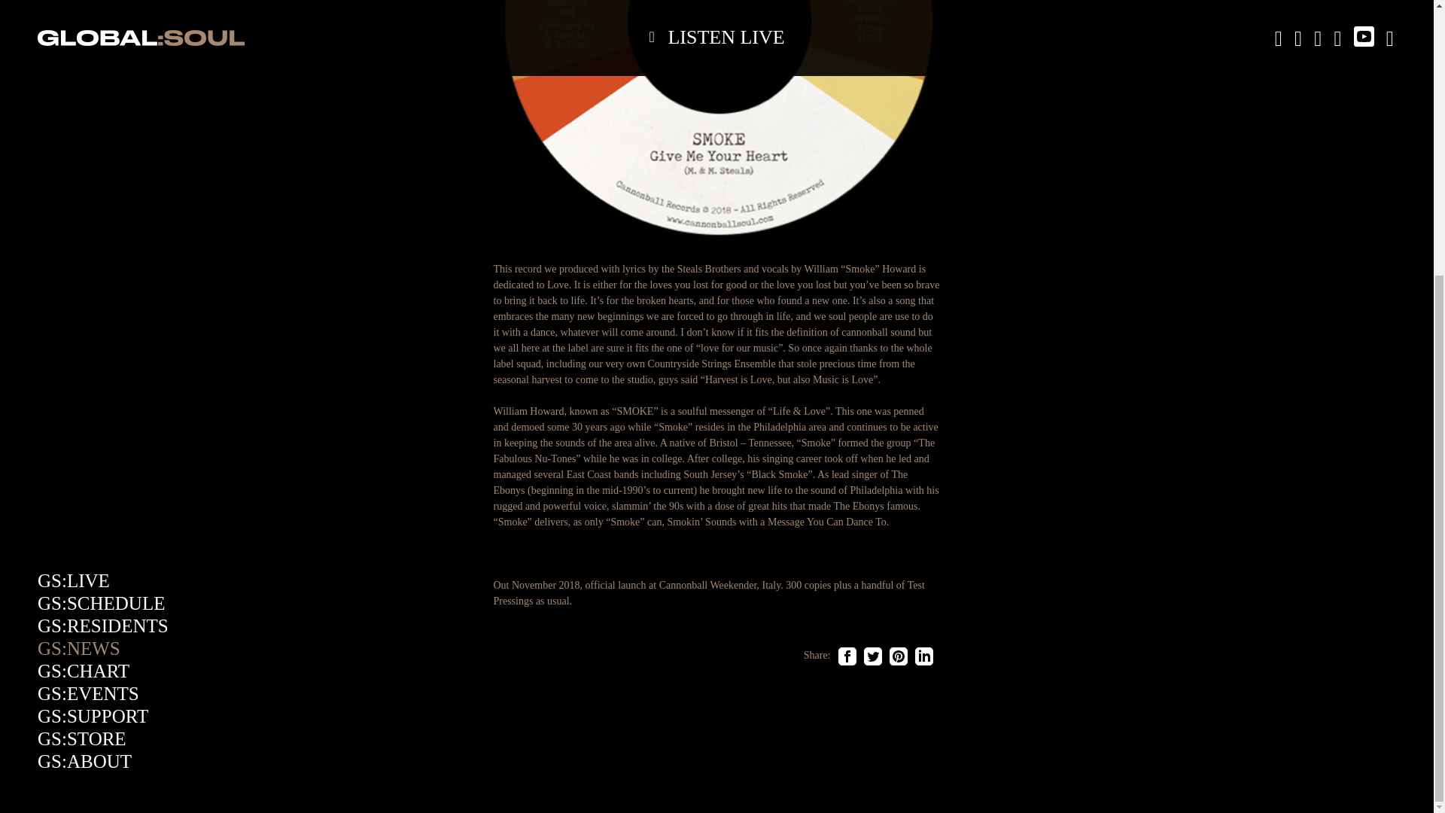  What do you see at coordinates (93, 309) in the screenshot?
I see `GS:SUPPORT` at bounding box center [93, 309].